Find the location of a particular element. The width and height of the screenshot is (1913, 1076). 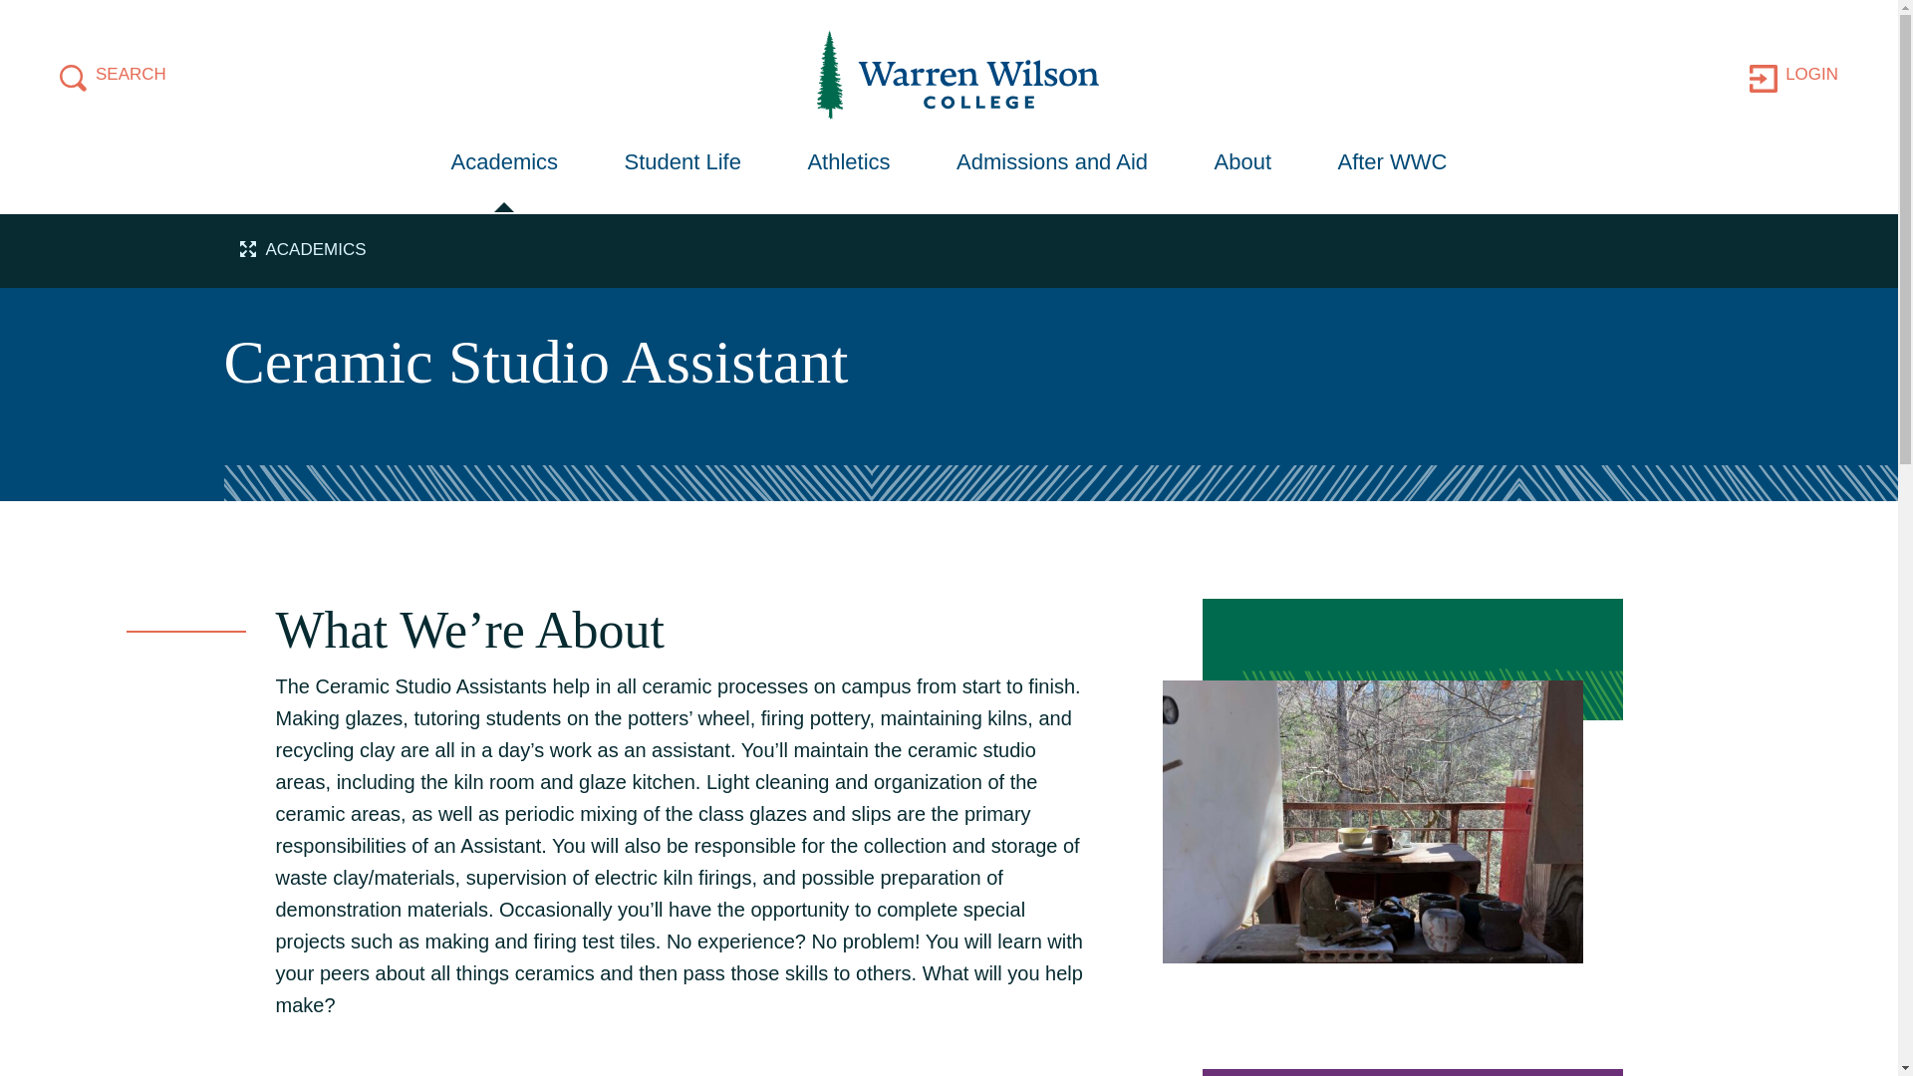

Admissions and Aid is located at coordinates (949, 248).